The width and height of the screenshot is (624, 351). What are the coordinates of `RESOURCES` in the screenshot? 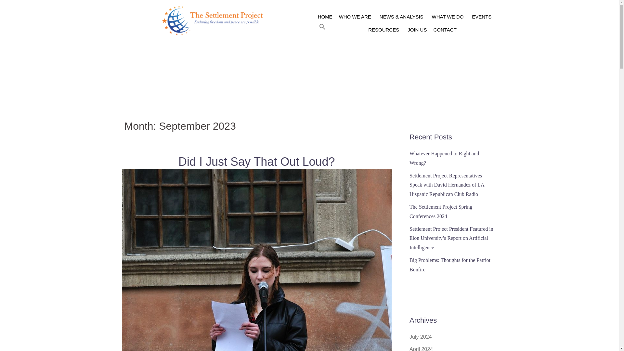 It's located at (385, 30).